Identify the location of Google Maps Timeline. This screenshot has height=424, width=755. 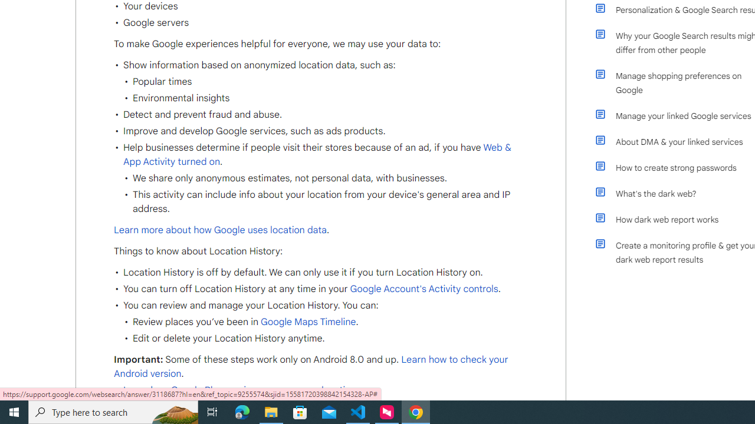
(308, 322).